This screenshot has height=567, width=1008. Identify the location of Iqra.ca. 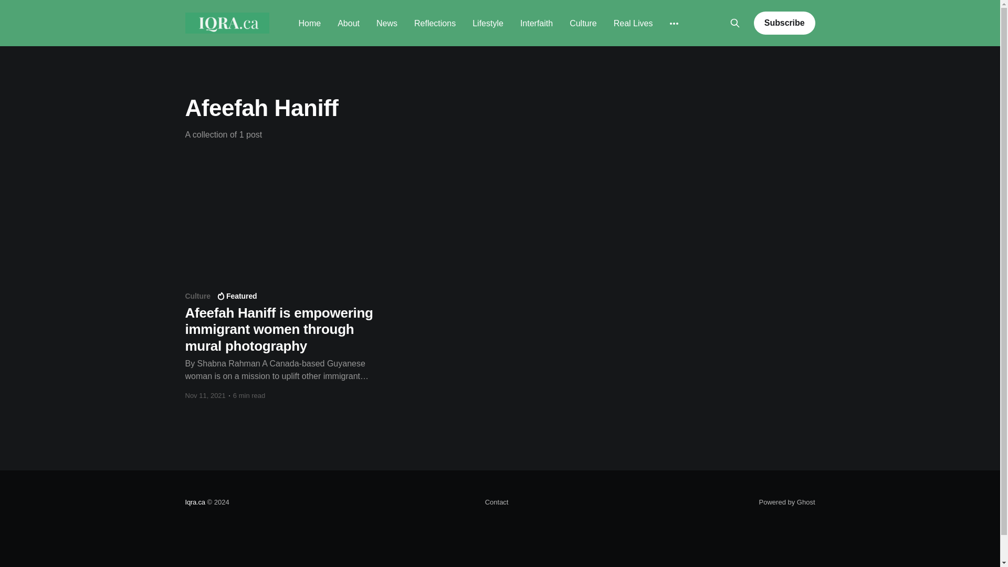
(194, 502).